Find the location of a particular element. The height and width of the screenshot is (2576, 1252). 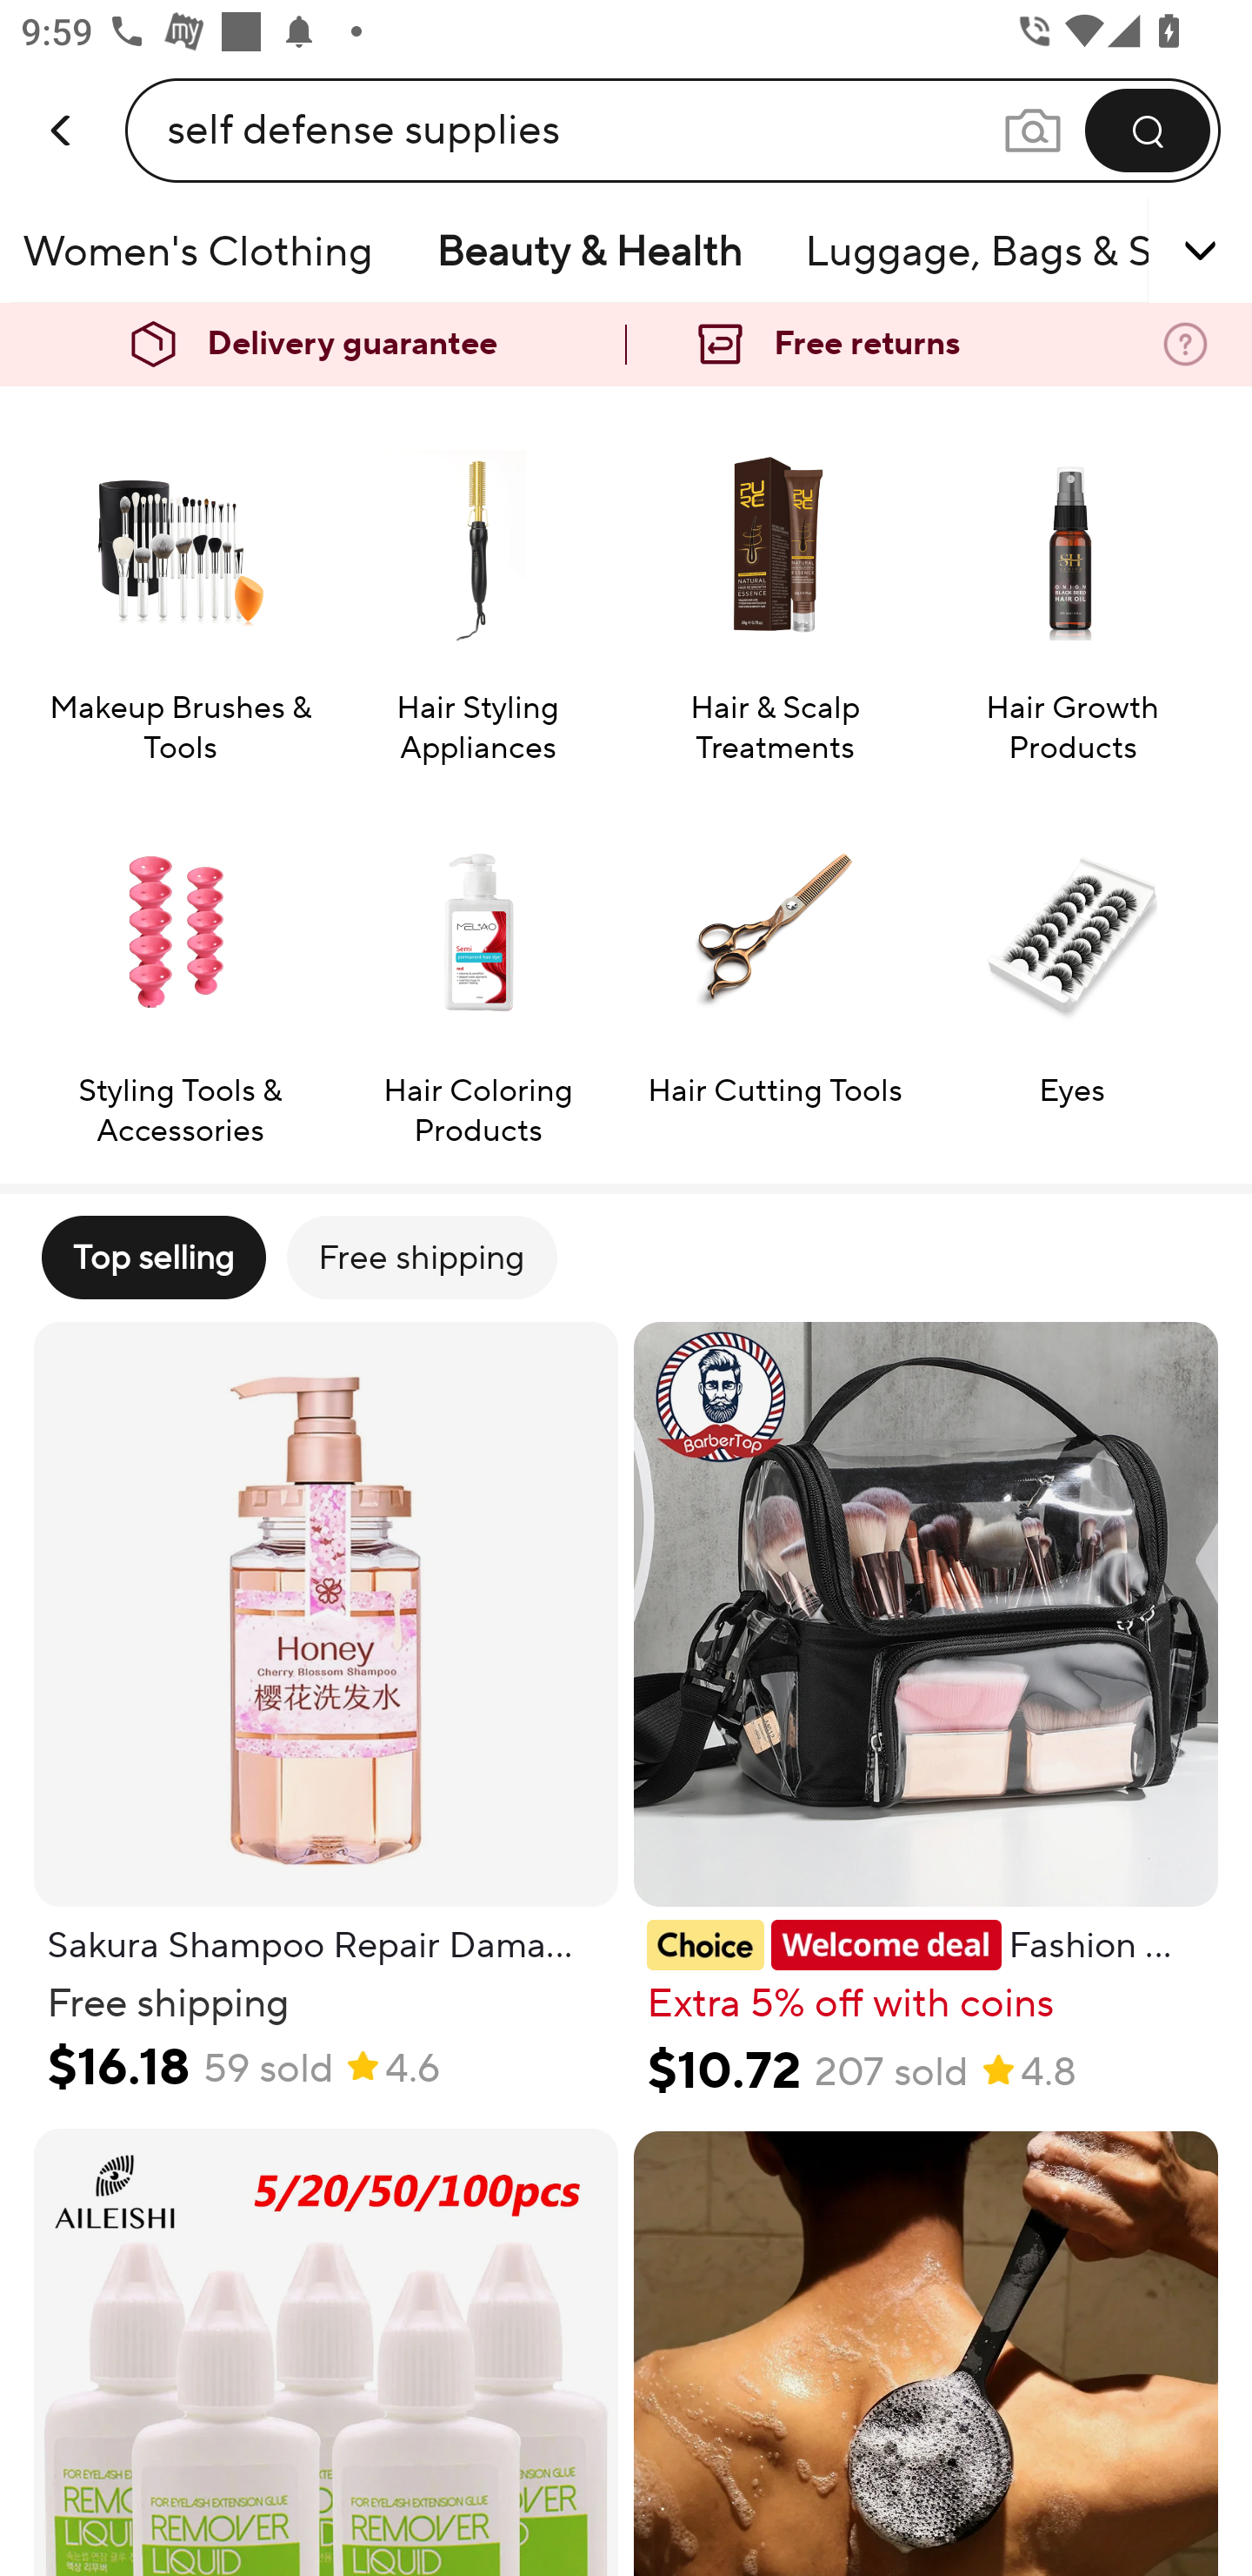

Free shipping is located at coordinates (421, 1257).